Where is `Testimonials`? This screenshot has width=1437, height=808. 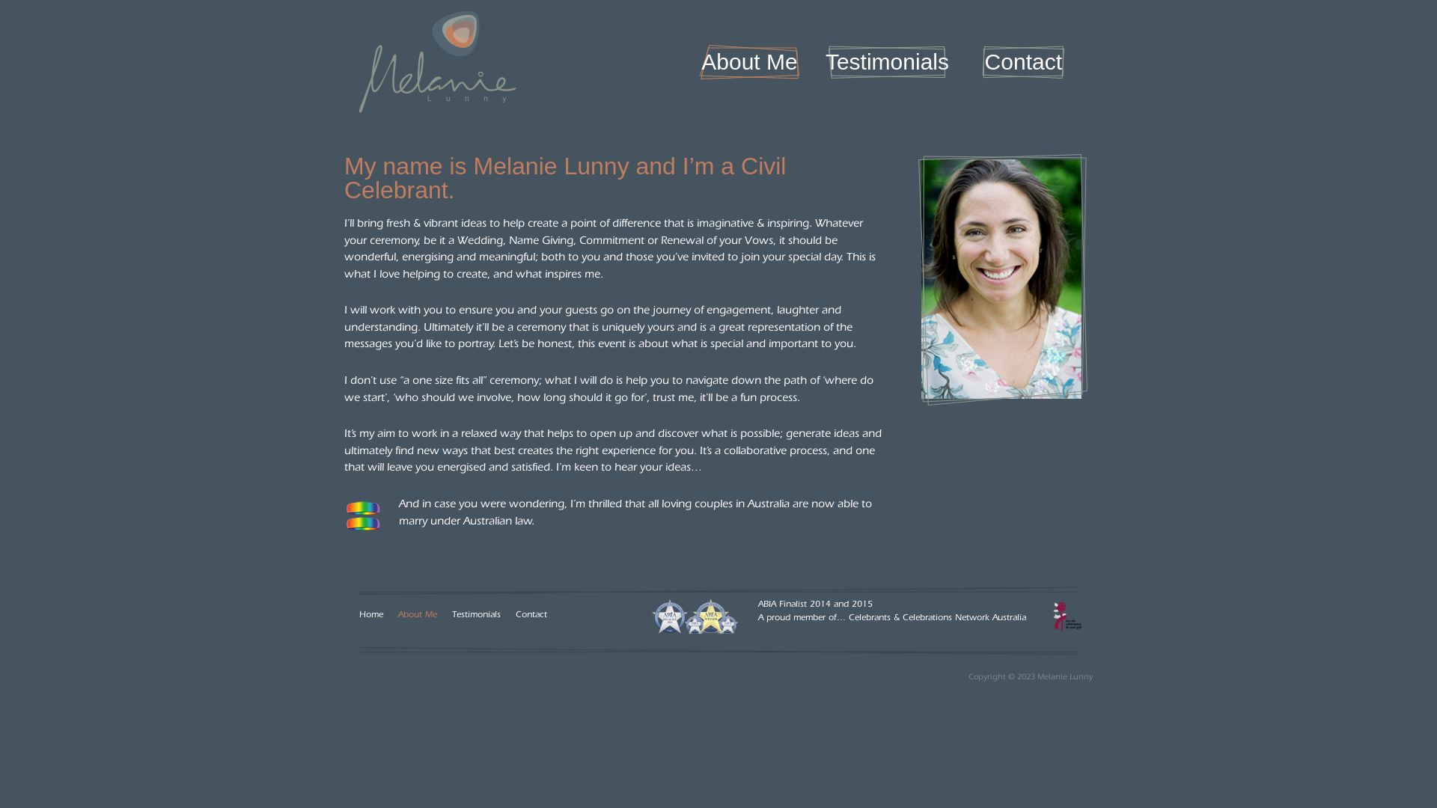
Testimonials is located at coordinates (476, 616).